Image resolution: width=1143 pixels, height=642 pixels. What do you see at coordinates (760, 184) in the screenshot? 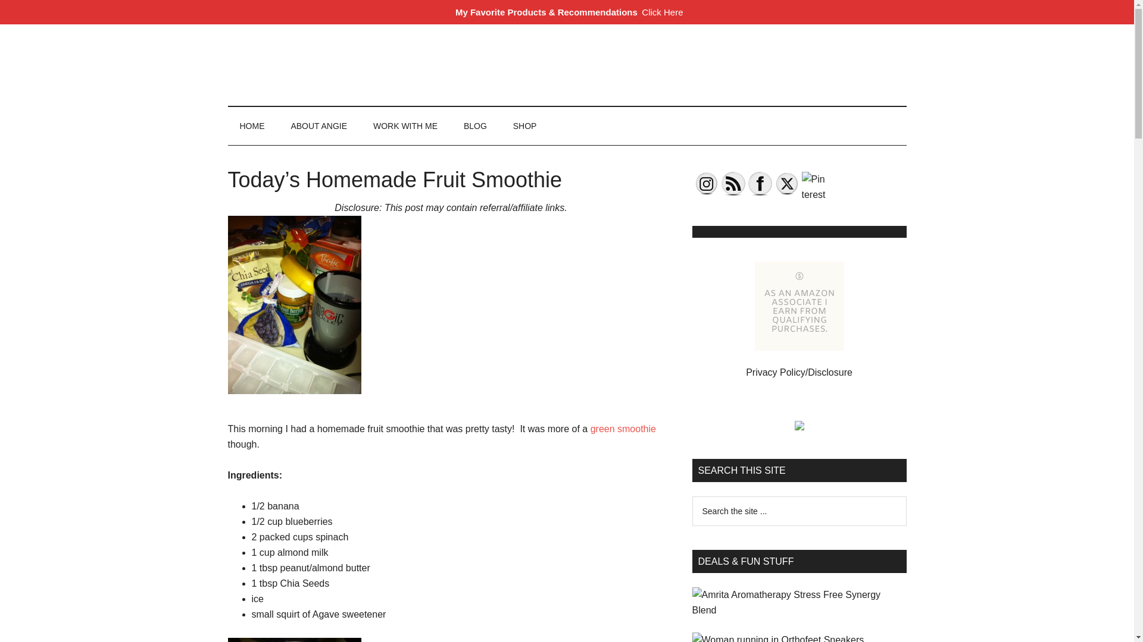
I see `Facebook` at bounding box center [760, 184].